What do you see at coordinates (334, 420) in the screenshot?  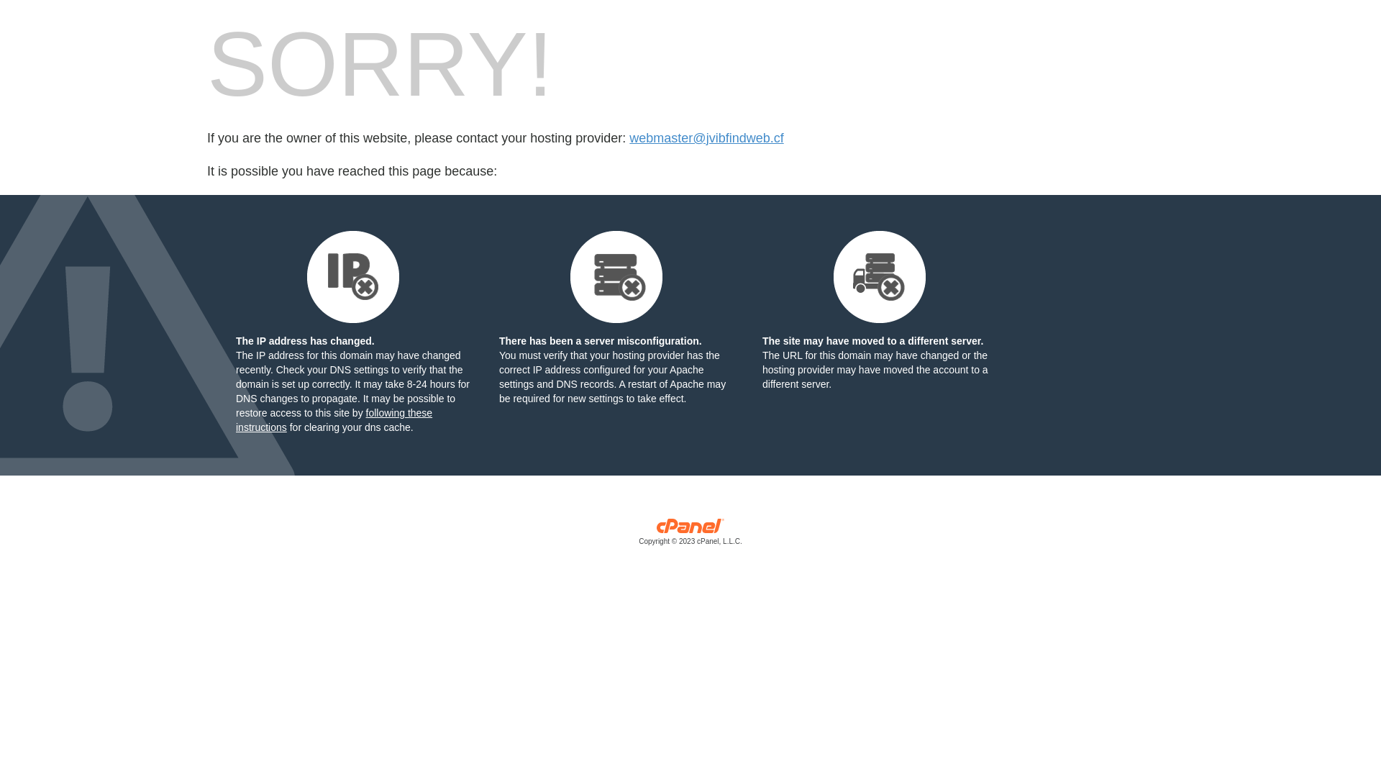 I see `following these instructions` at bounding box center [334, 420].